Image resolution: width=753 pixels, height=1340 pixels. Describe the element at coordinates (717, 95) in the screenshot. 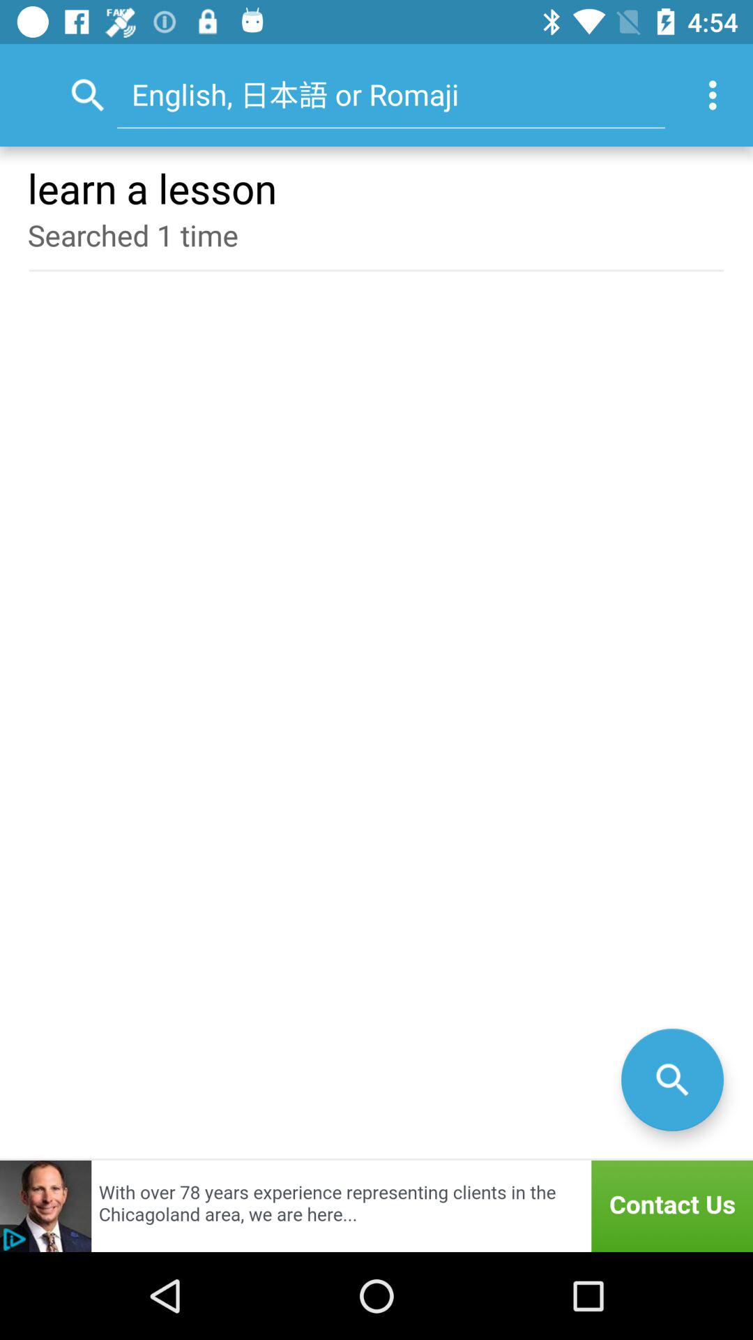

I see `turn off icon above the learn a lesson` at that location.